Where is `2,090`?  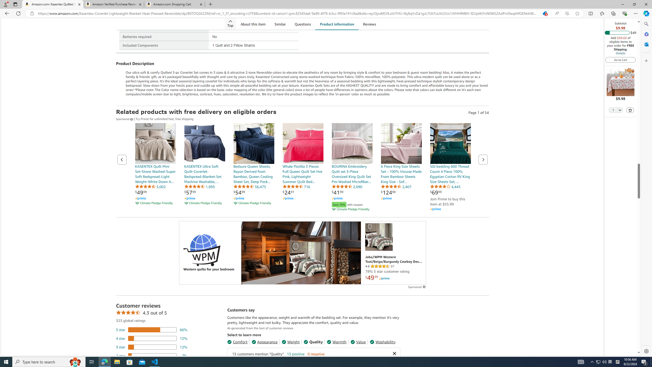 2,090 is located at coordinates (347, 187).